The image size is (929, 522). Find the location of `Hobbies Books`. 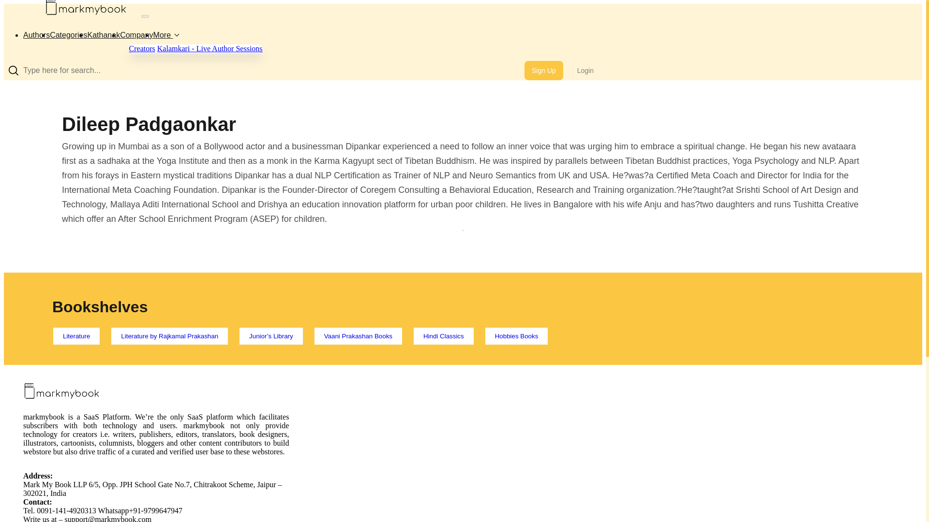

Hobbies Books is located at coordinates (516, 336).